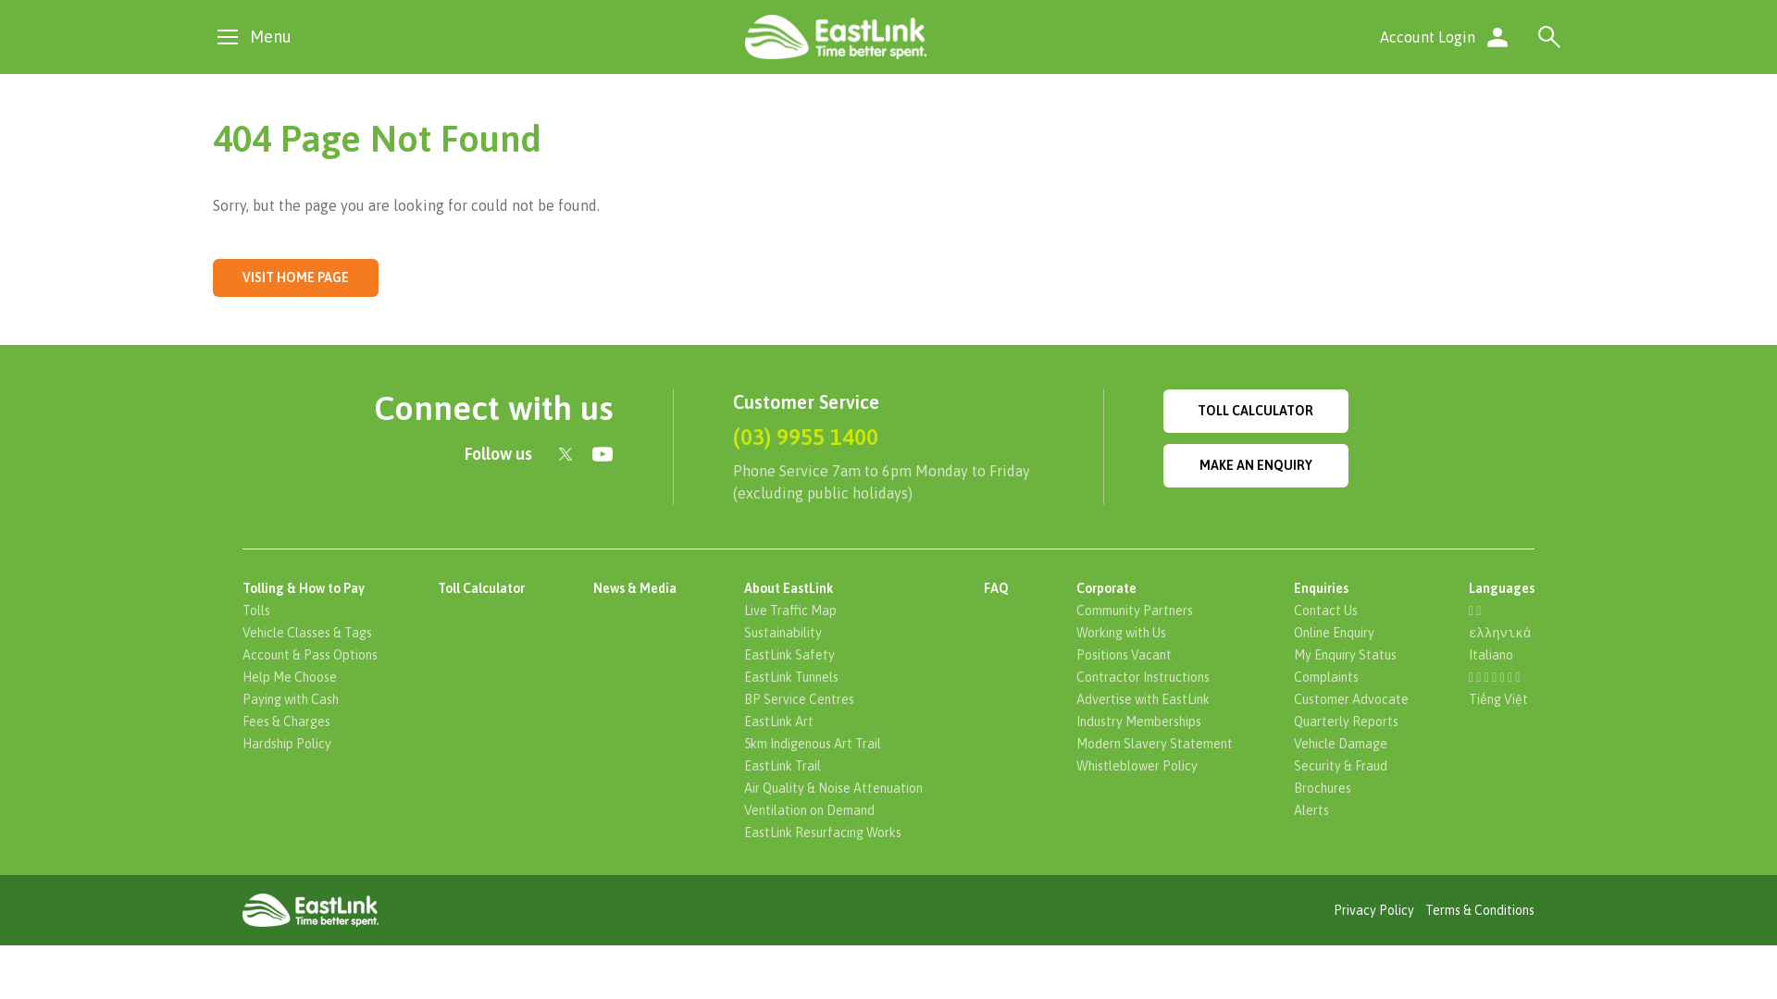 The width and height of the screenshot is (1777, 999). I want to click on Italiano, so click(1491, 655).